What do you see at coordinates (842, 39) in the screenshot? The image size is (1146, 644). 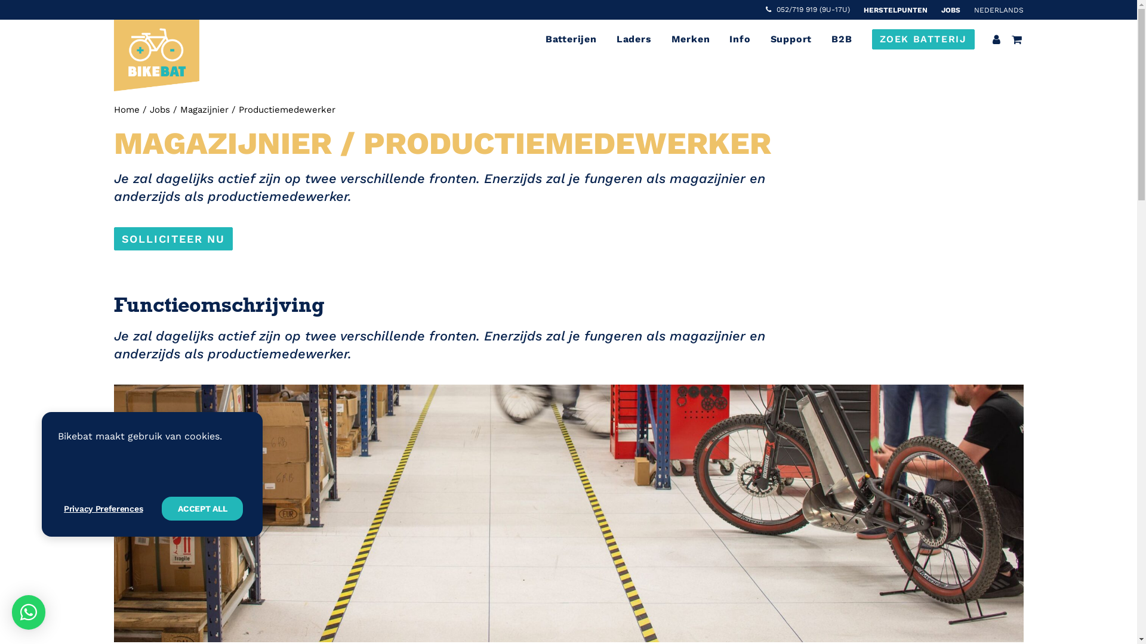 I see `B2B` at bounding box center [842, 39].